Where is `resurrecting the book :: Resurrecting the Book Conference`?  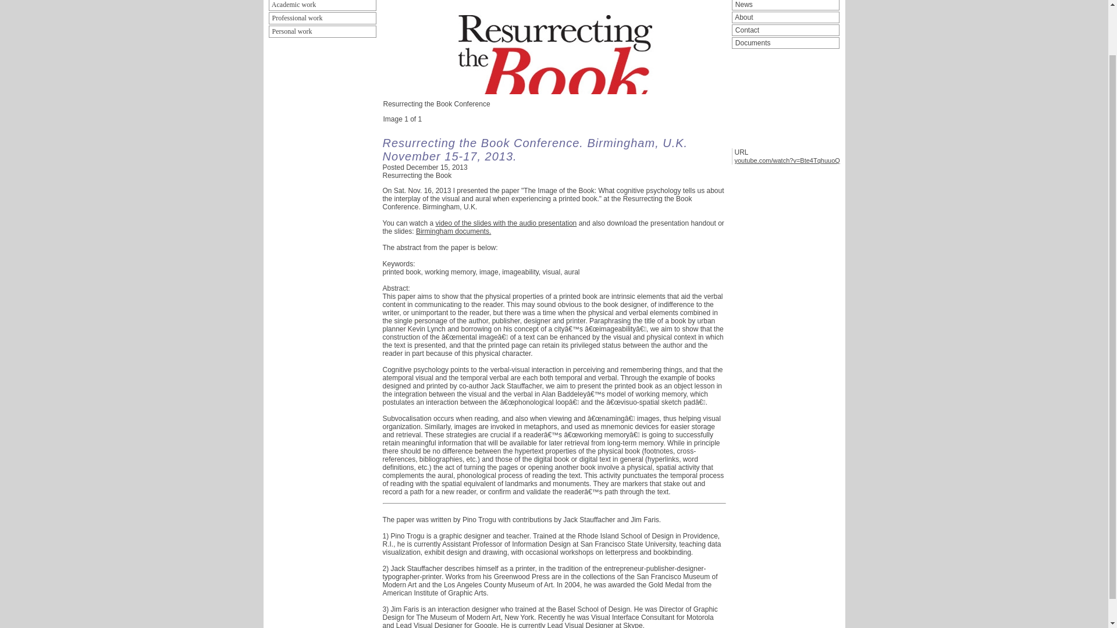 resurrecting the book :: Resurrecting the Book Conference is located at coordinates (554, 50).